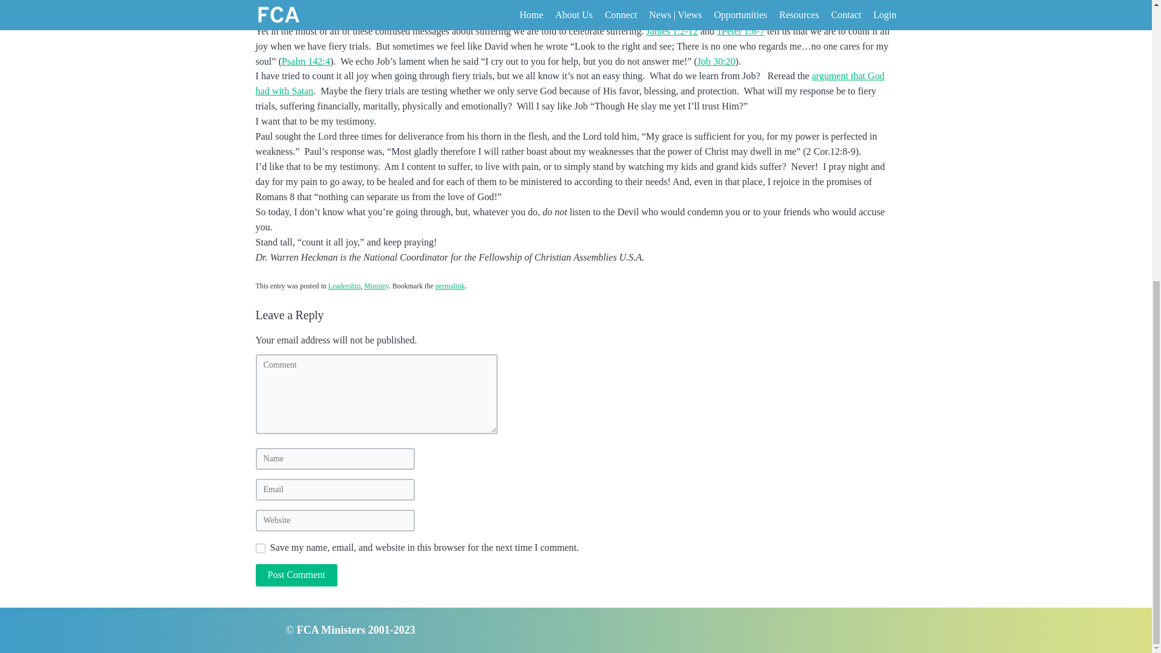 This screenshot has width=1161, height=653. I want to click on Permalink to A Theology of Suffering, so click(450, 285).